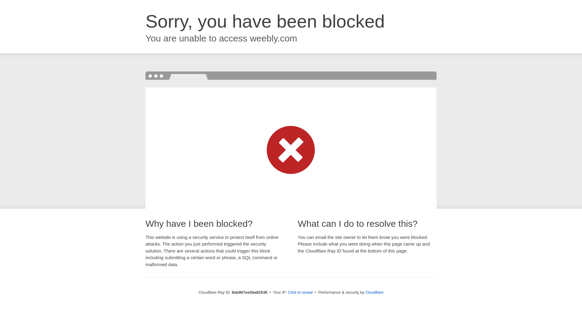  I want to click on Cloudflare, so click(374, 292).